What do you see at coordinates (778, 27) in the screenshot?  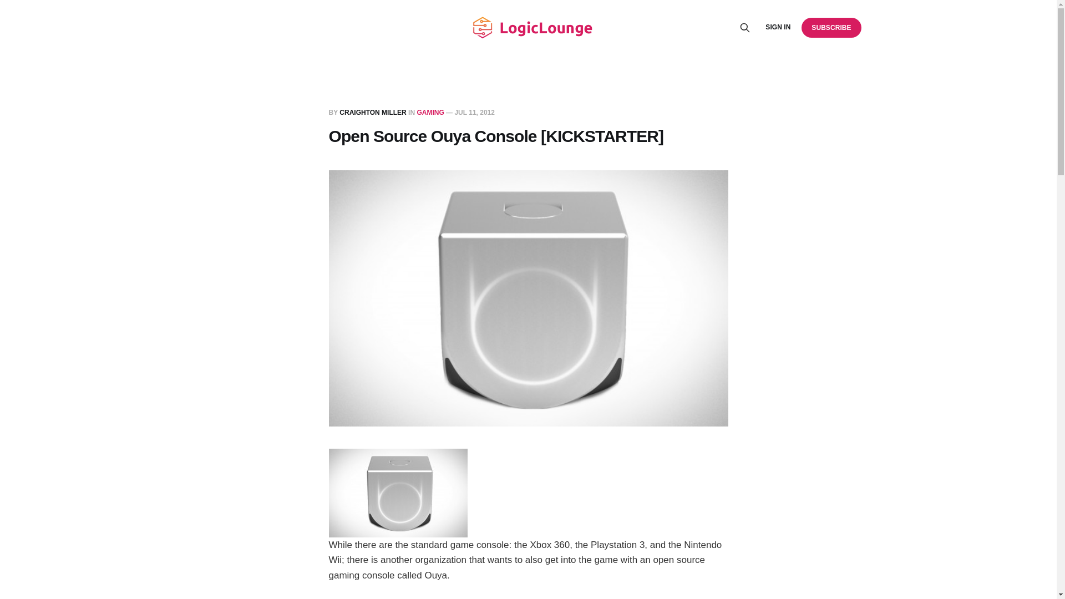 I see `SIGN IN` at bounding box center [778, 27].